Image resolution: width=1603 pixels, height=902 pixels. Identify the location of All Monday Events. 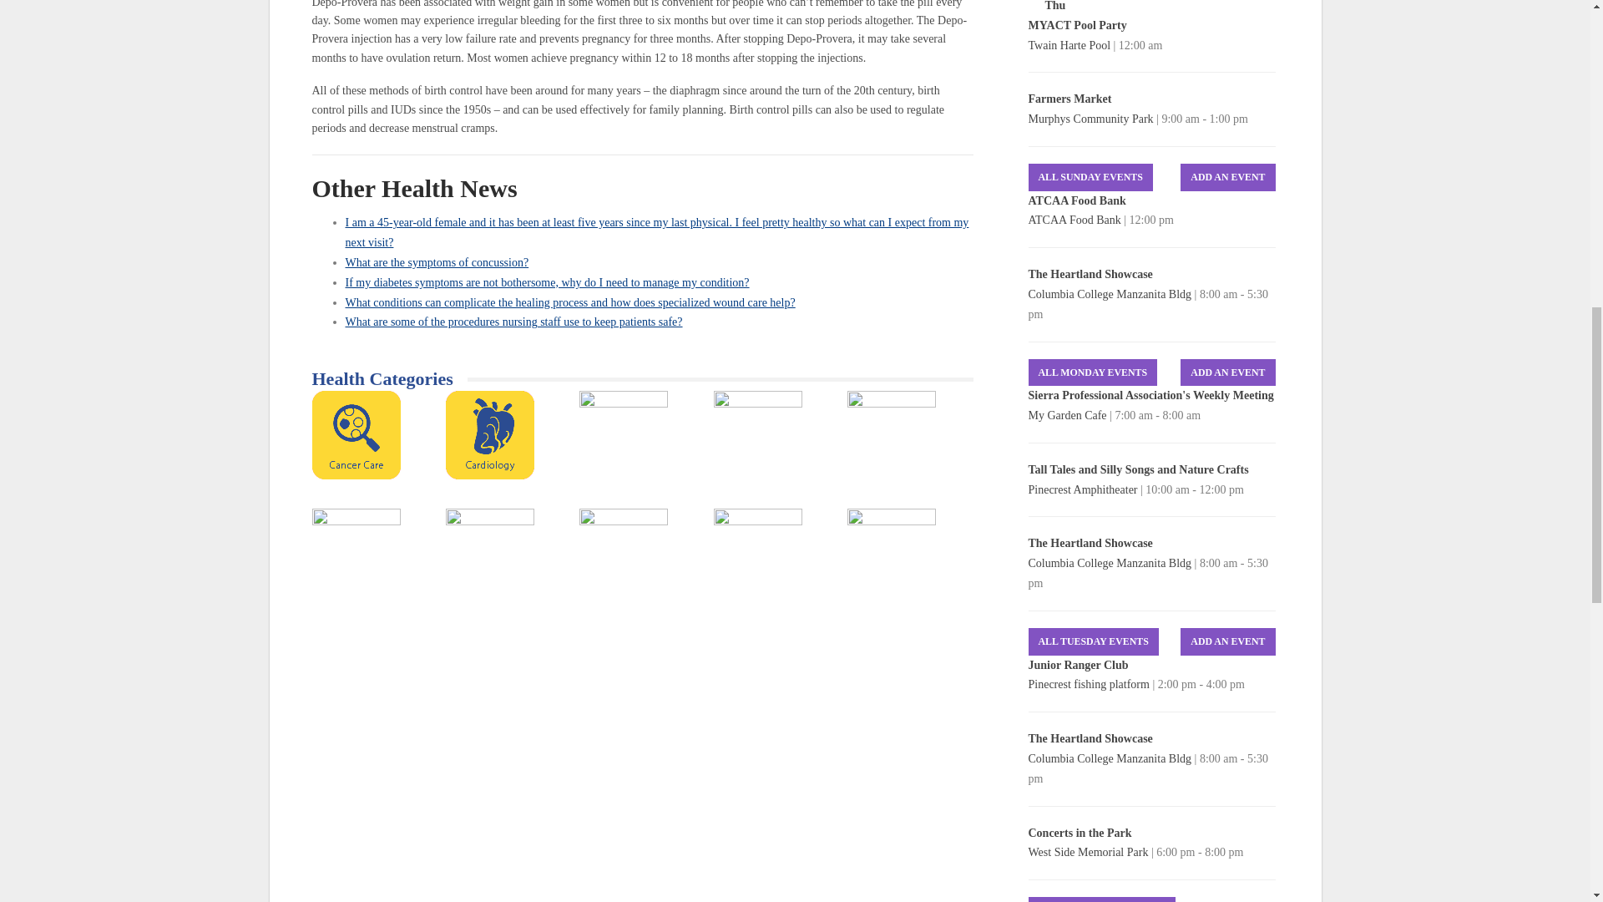
(1093, 372).